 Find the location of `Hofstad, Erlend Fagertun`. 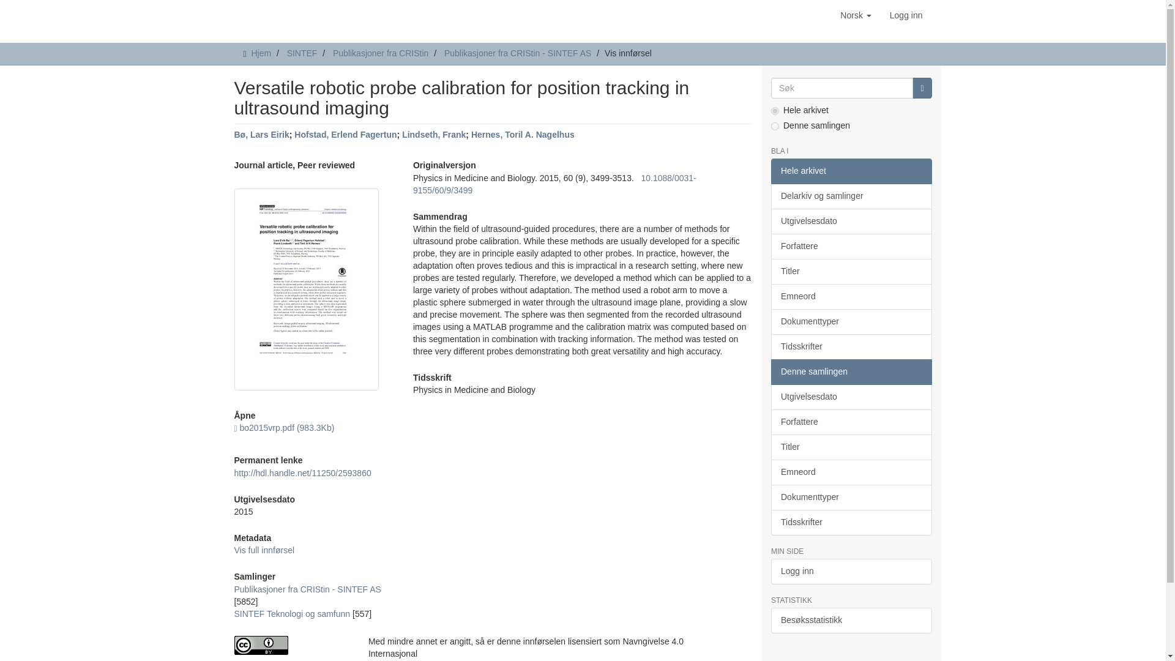

Hofstad, Erlend Fagertun is located at coordinates (345, 134).